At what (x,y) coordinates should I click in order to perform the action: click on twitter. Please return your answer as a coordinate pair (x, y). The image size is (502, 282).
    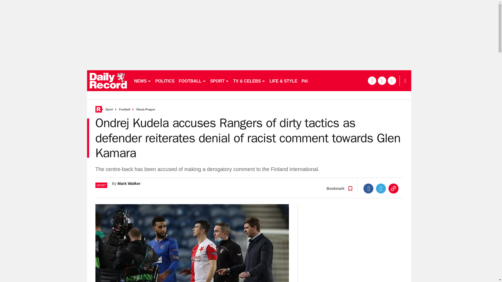
    Looking at the image, I should click on (382, 80).